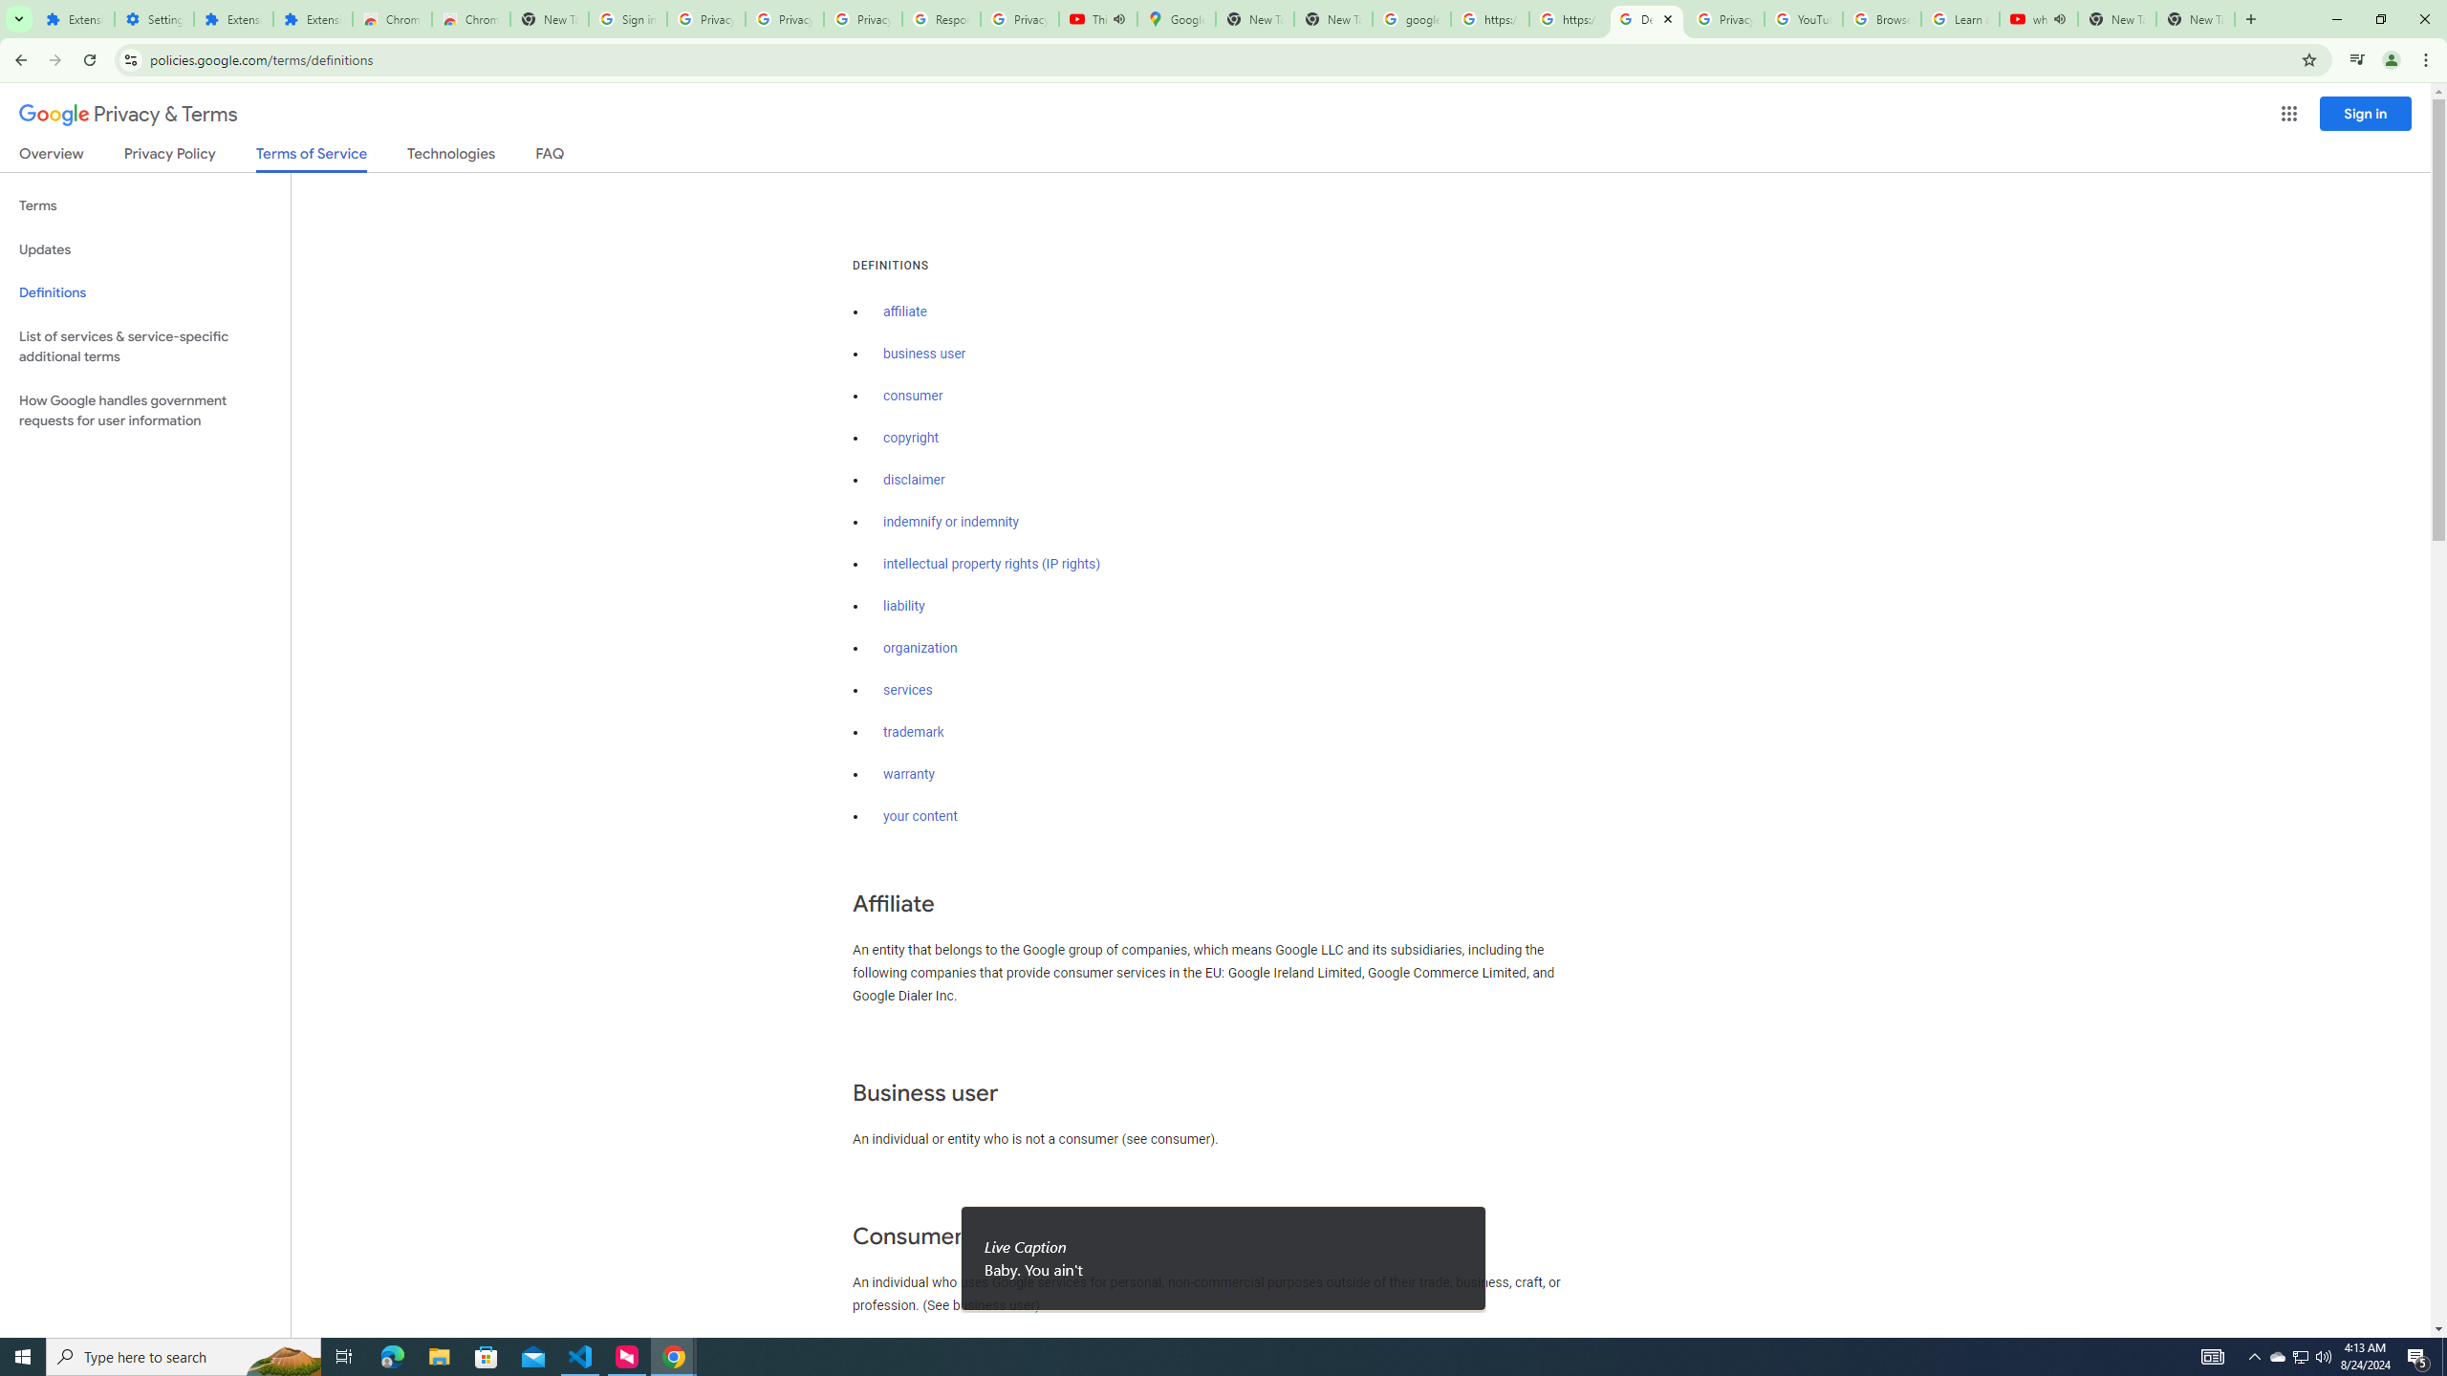  I want to click on Settings, so click(154, 19).